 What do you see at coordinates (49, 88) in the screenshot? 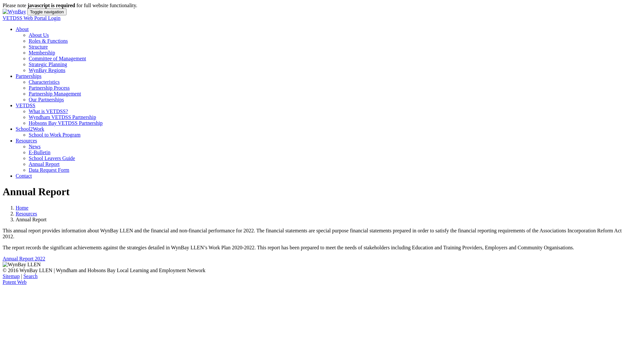
I see `Partnership Process` at bounding box center [49, 88].